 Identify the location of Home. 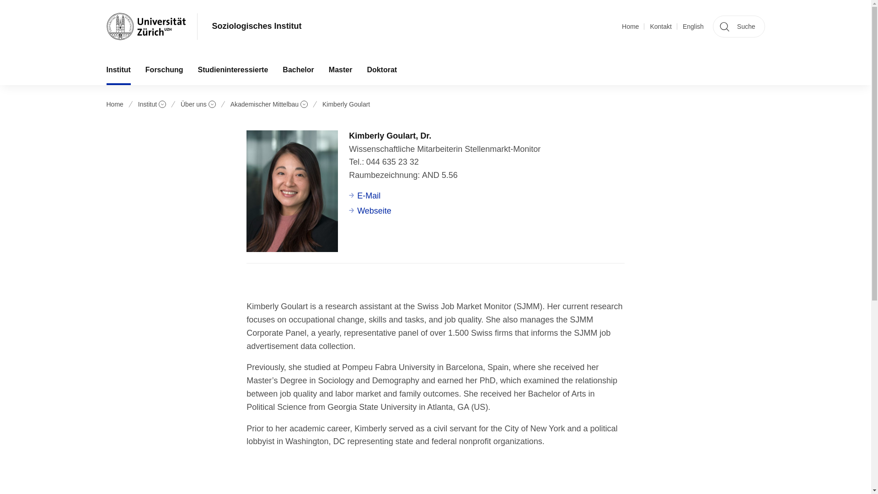
(630, 27).